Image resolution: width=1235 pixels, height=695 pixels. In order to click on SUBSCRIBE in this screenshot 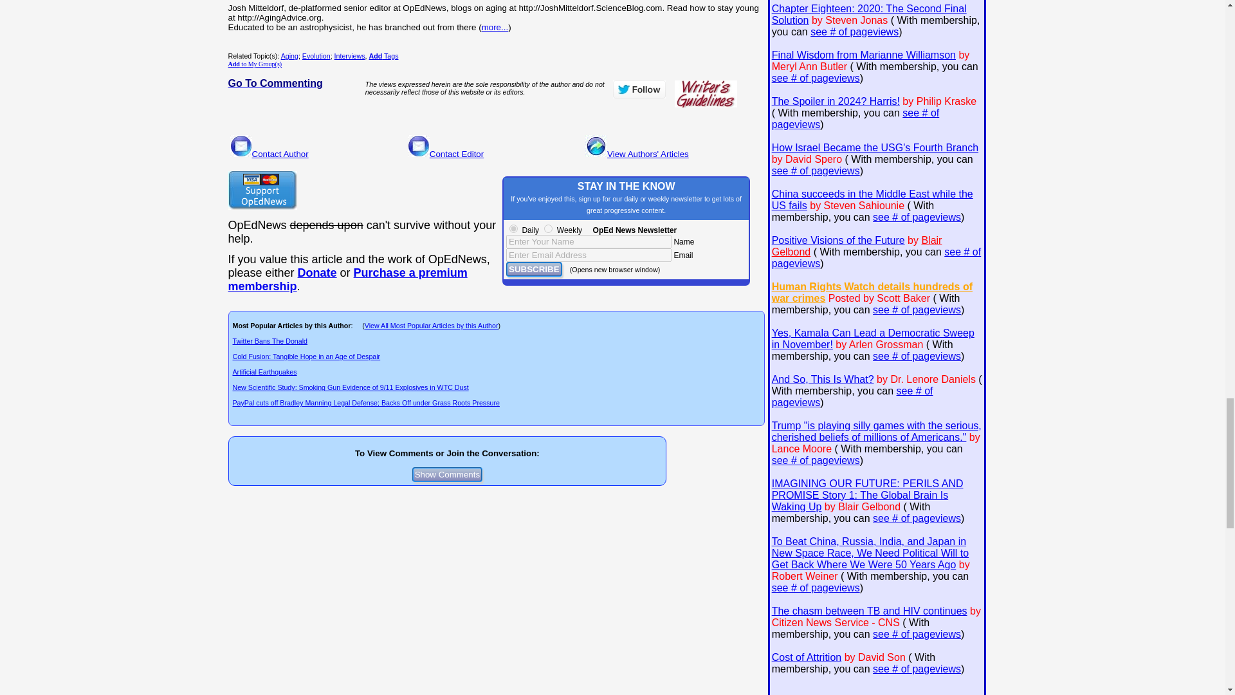, I will do `click(534, 269)`.